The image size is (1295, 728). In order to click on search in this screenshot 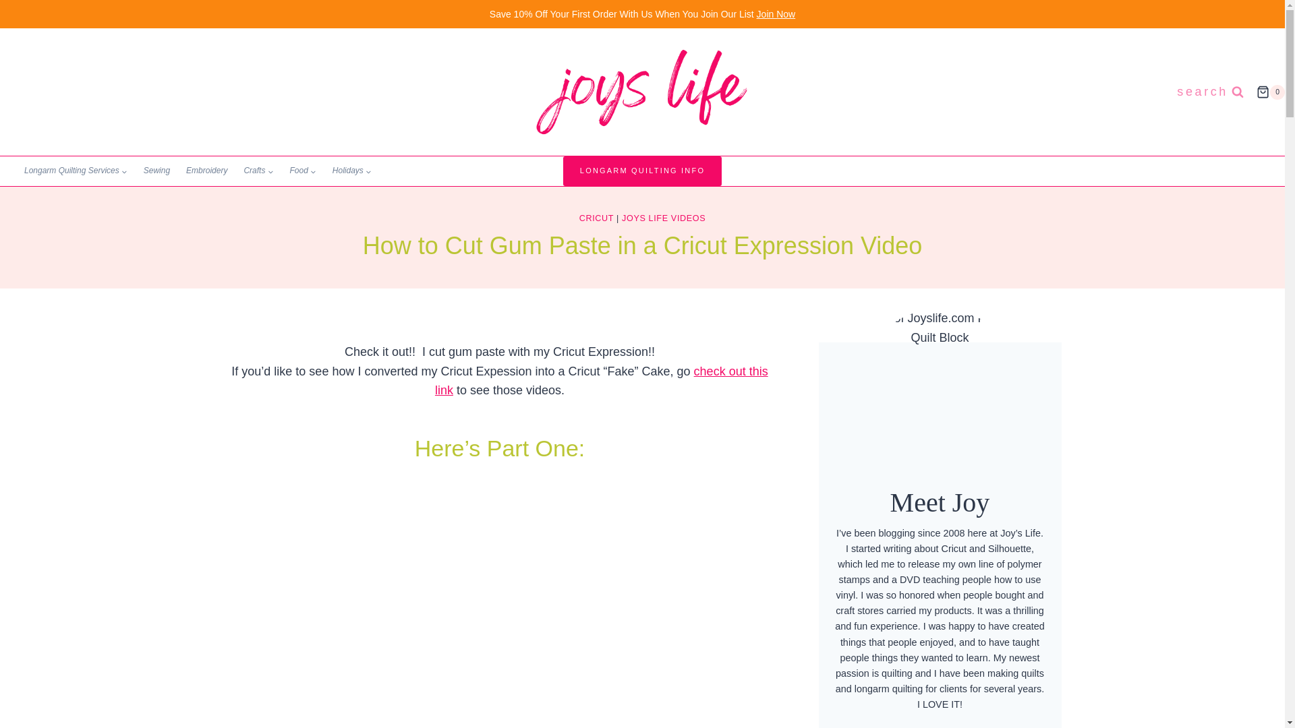, I will do `click(1210, 92)`.